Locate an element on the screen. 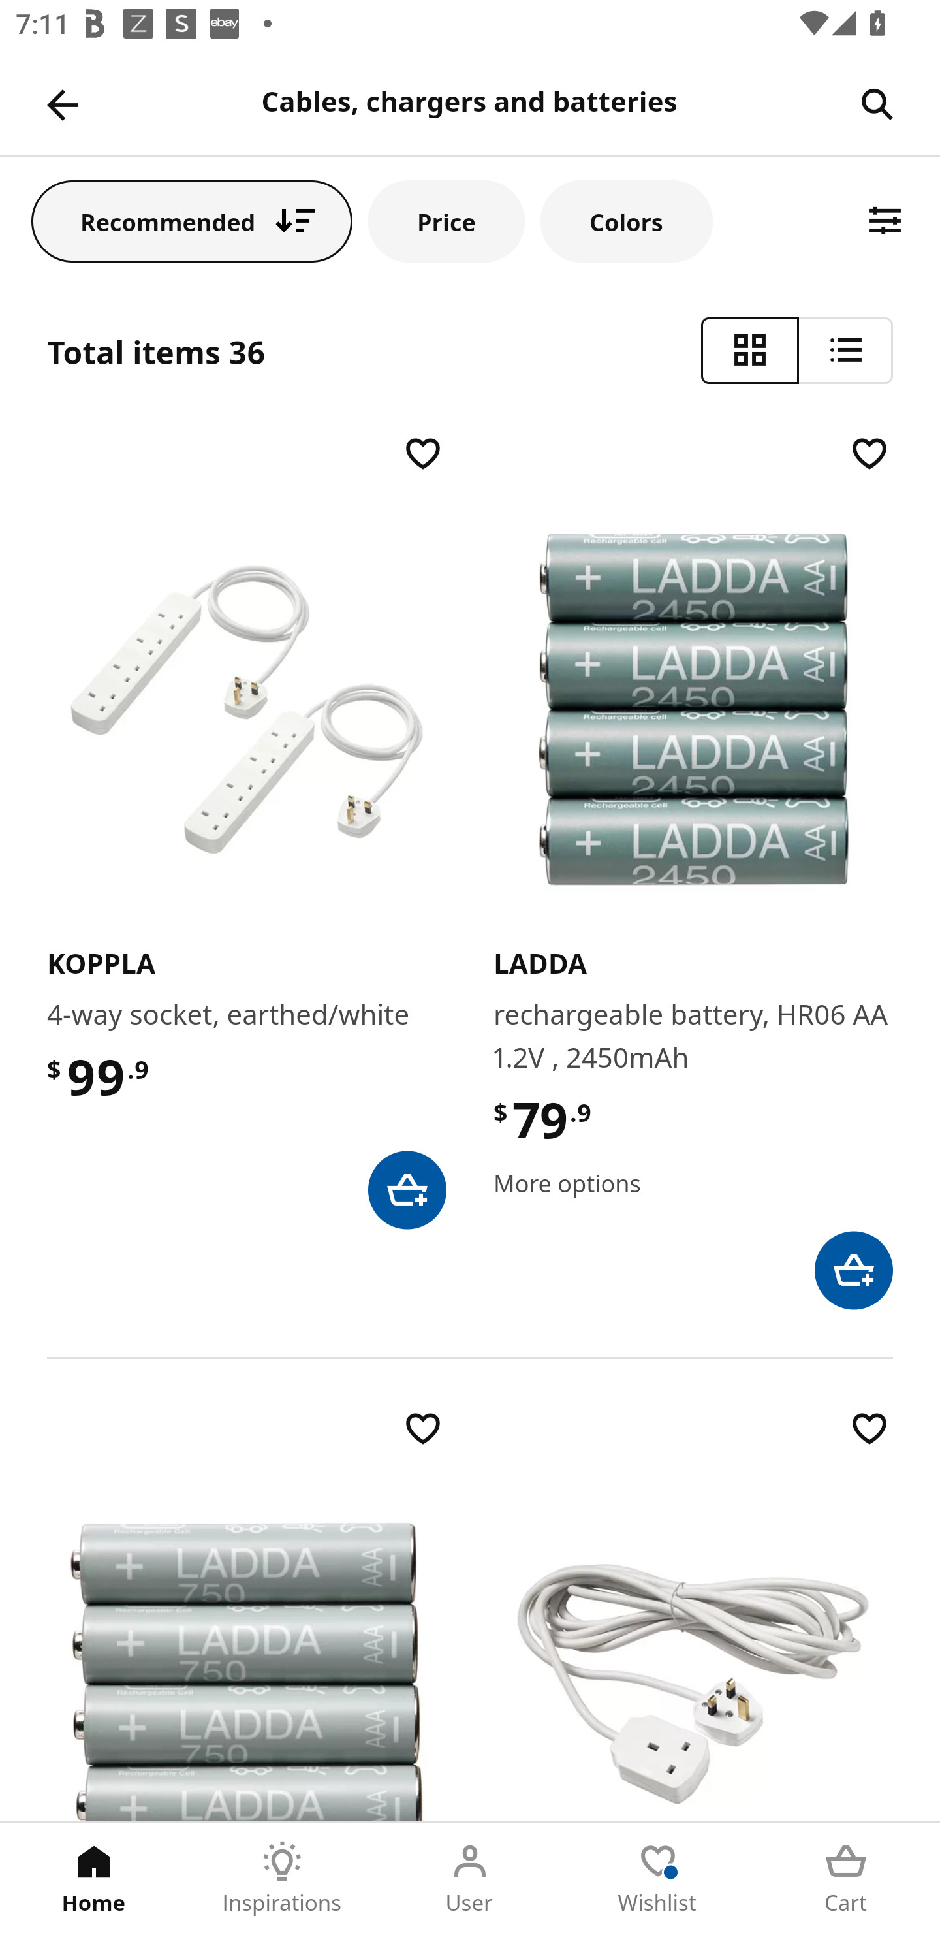  ​K​O​P​P​L​A​
4-way socket, earthed/white
$
99
.9 is located at coordinates (247, 830).